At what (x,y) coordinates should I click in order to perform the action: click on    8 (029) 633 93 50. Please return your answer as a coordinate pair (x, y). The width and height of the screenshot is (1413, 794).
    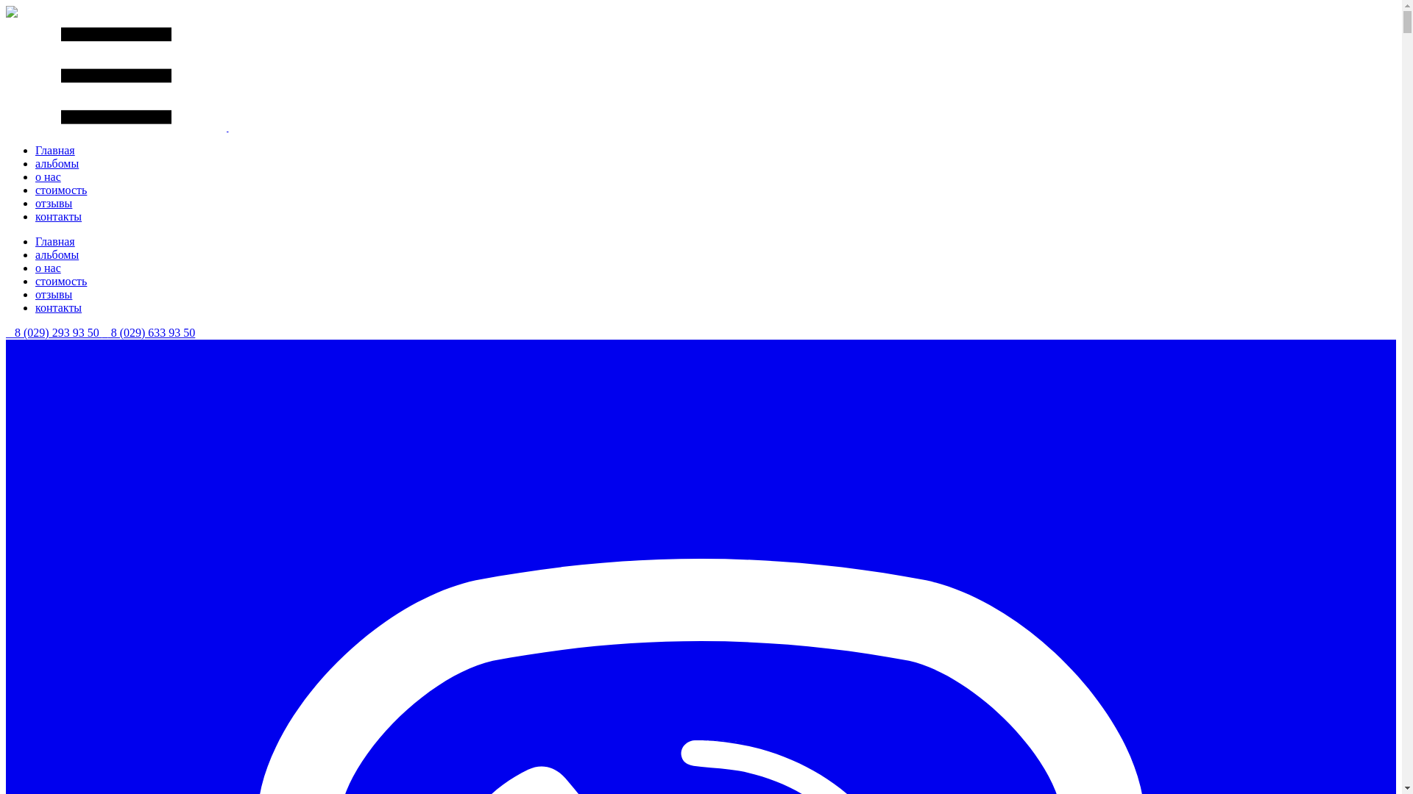
    Looking at the image, I should click on (149, 332).